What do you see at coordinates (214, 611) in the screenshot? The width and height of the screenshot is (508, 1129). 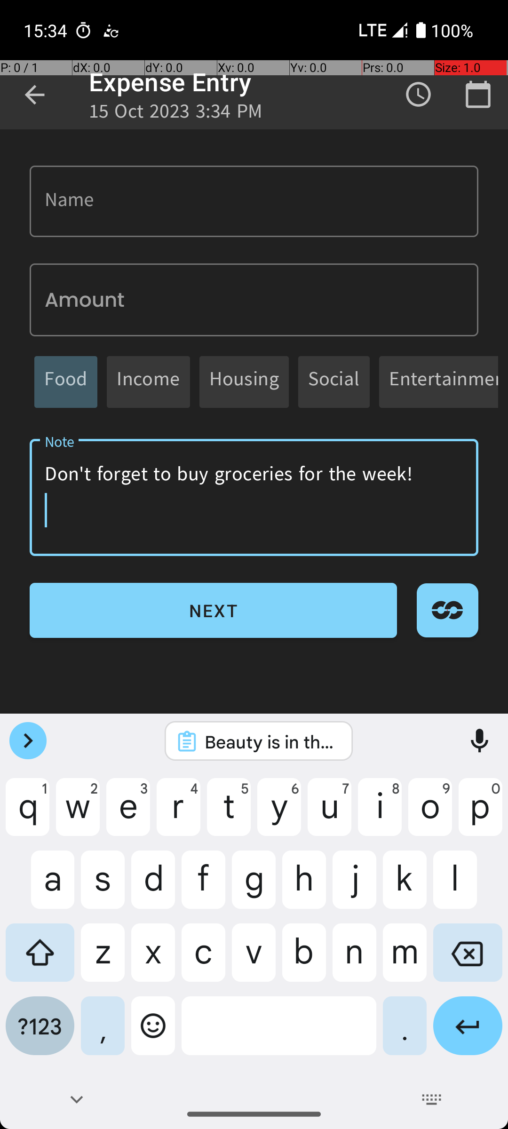 I see `NEXT` at bounding box center [214, 611].